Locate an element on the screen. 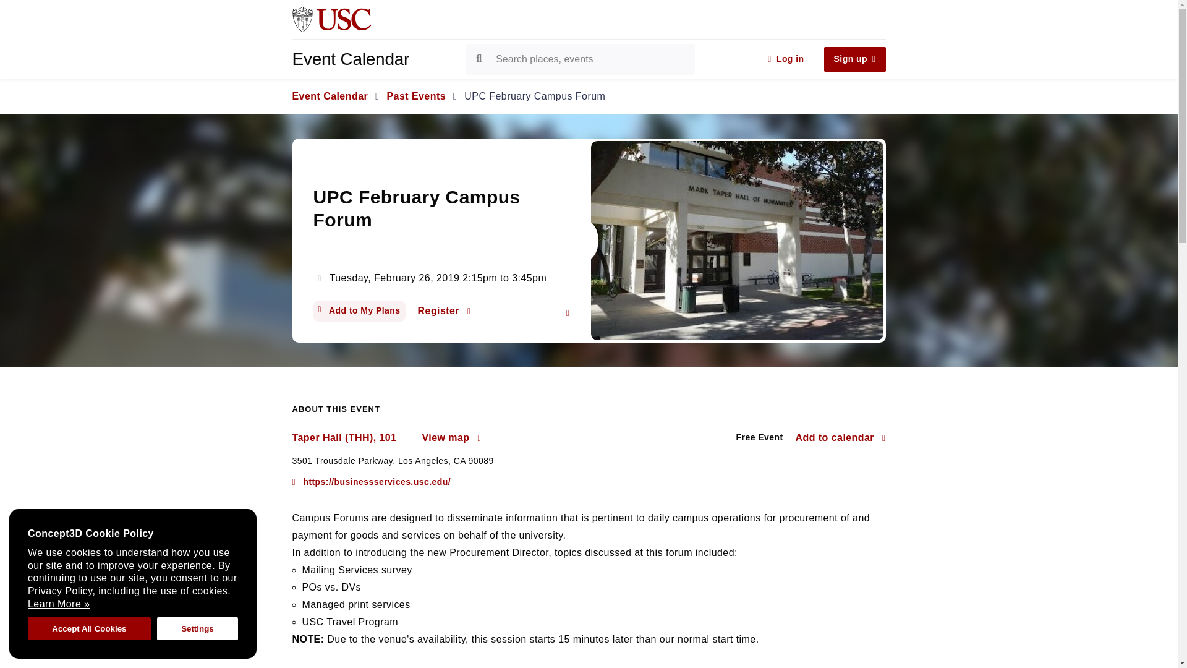  Go to usc.edu homepage is located at coordinates (331, 19).